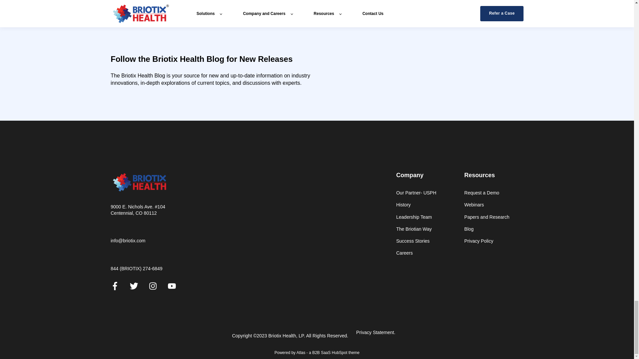 The image size is (639, 359). I want to click on The Briotian Way, so click(416, 229).